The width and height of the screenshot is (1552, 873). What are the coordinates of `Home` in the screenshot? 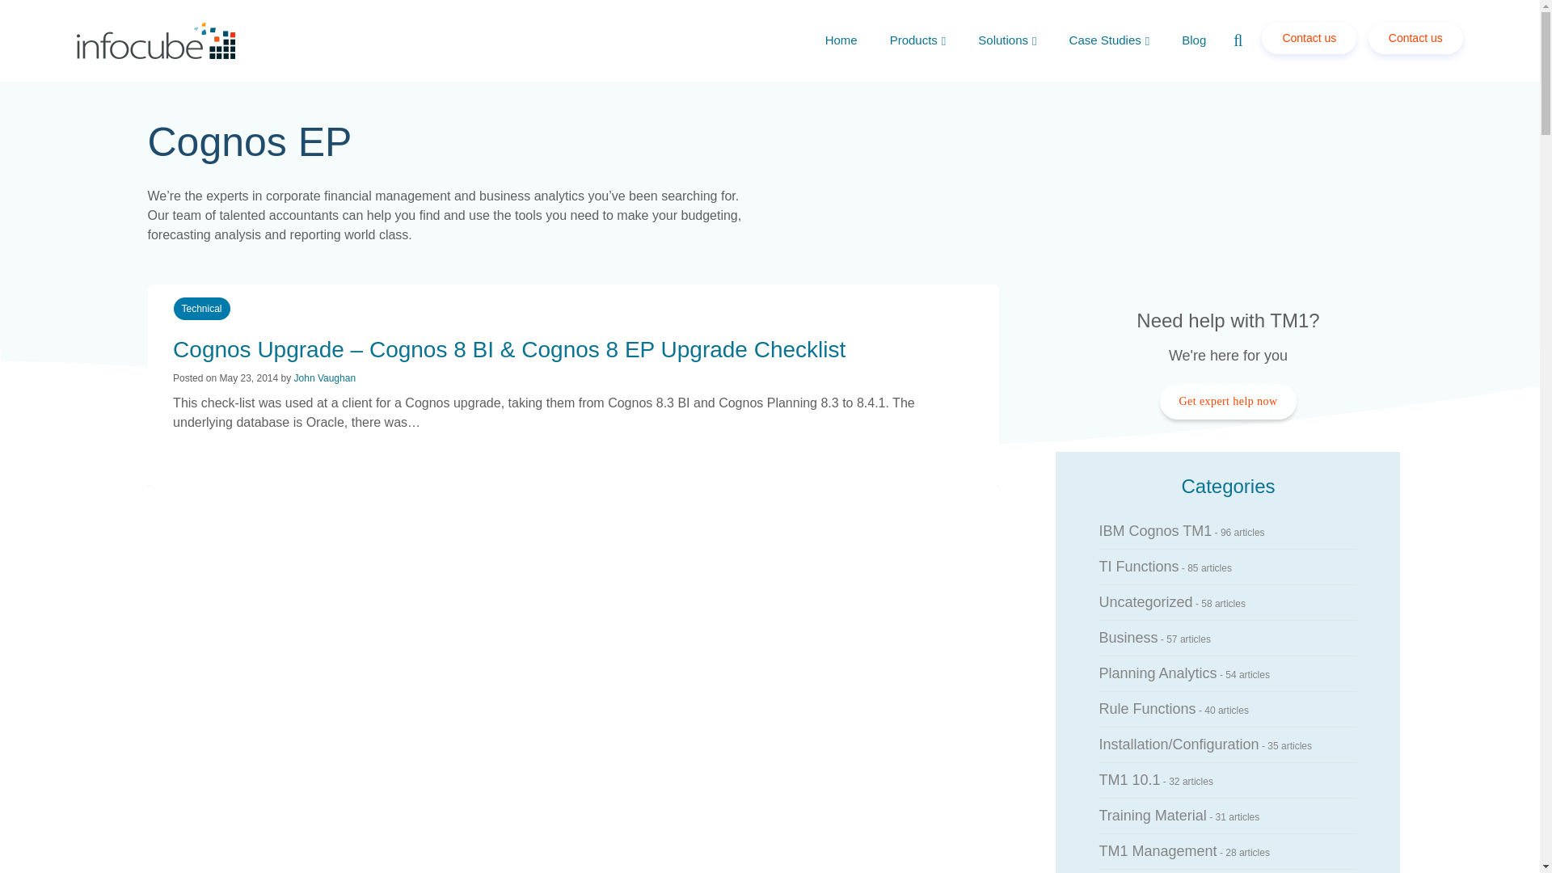 It's located at (841, 39).